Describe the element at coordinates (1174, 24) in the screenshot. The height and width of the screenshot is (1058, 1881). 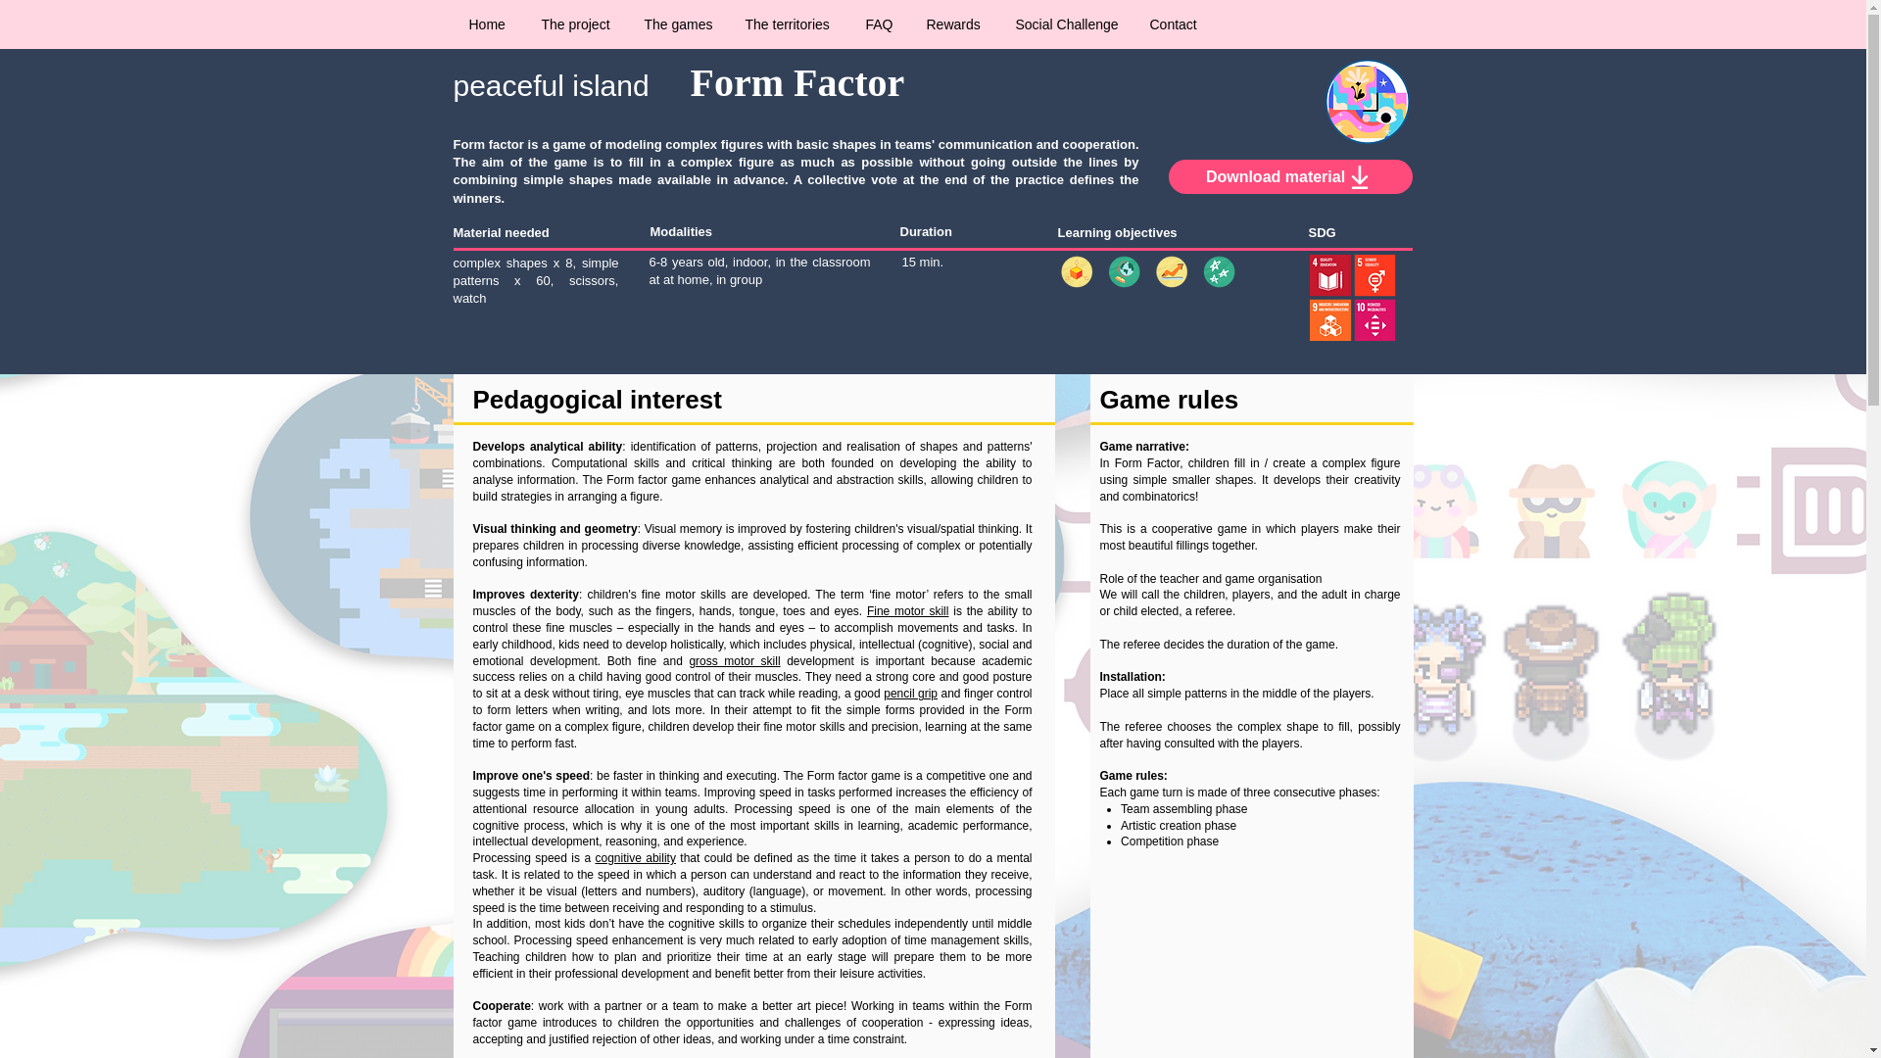
I see `Contact` at that location.